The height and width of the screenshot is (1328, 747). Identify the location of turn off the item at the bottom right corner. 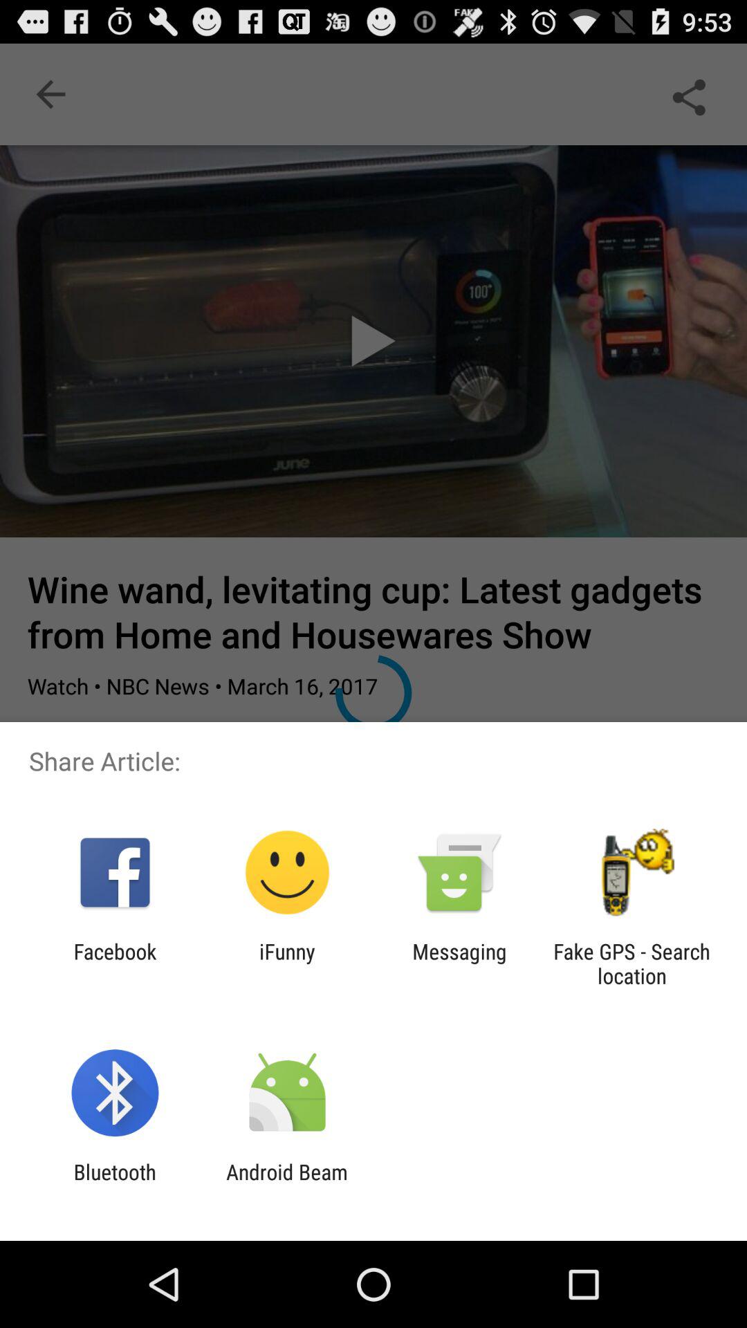
(631, 963).